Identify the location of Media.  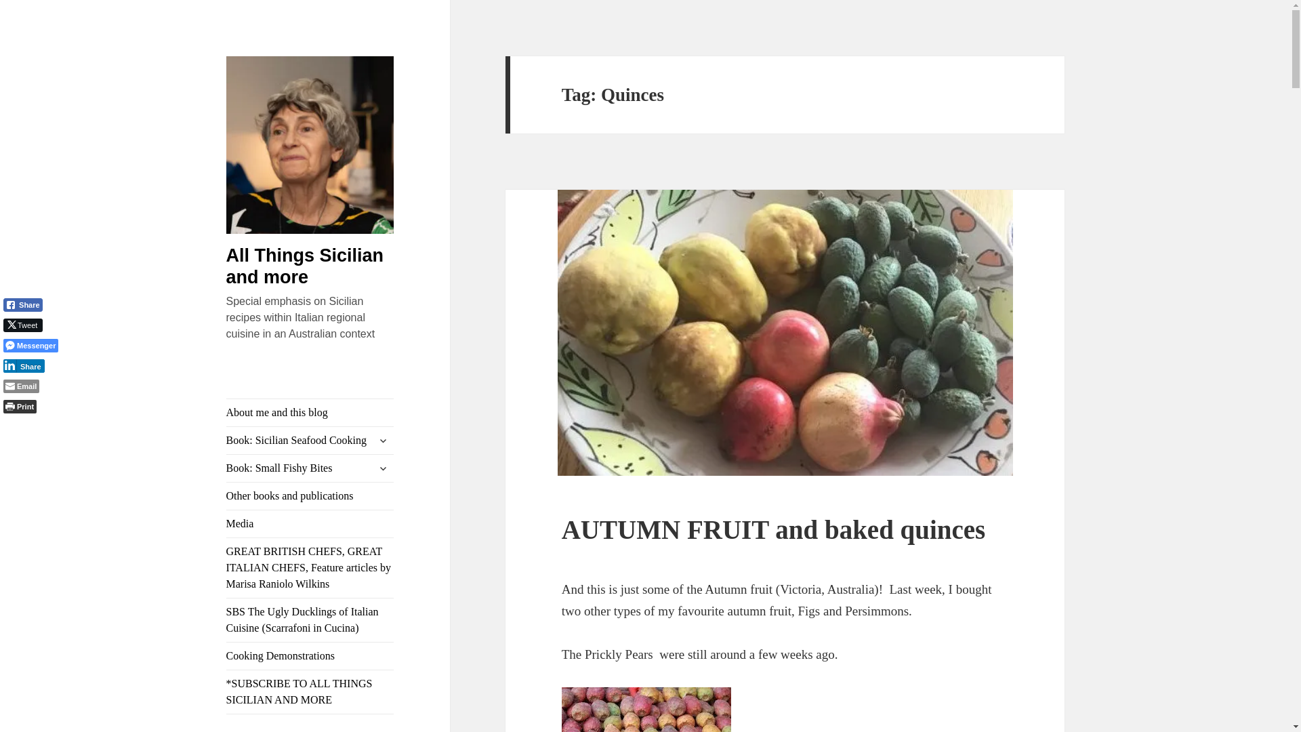
(310, 523).